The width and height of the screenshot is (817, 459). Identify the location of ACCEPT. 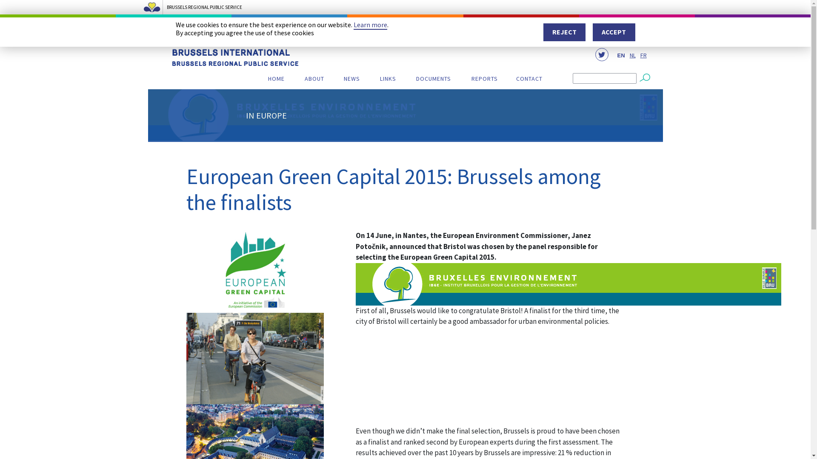
(614, 32).